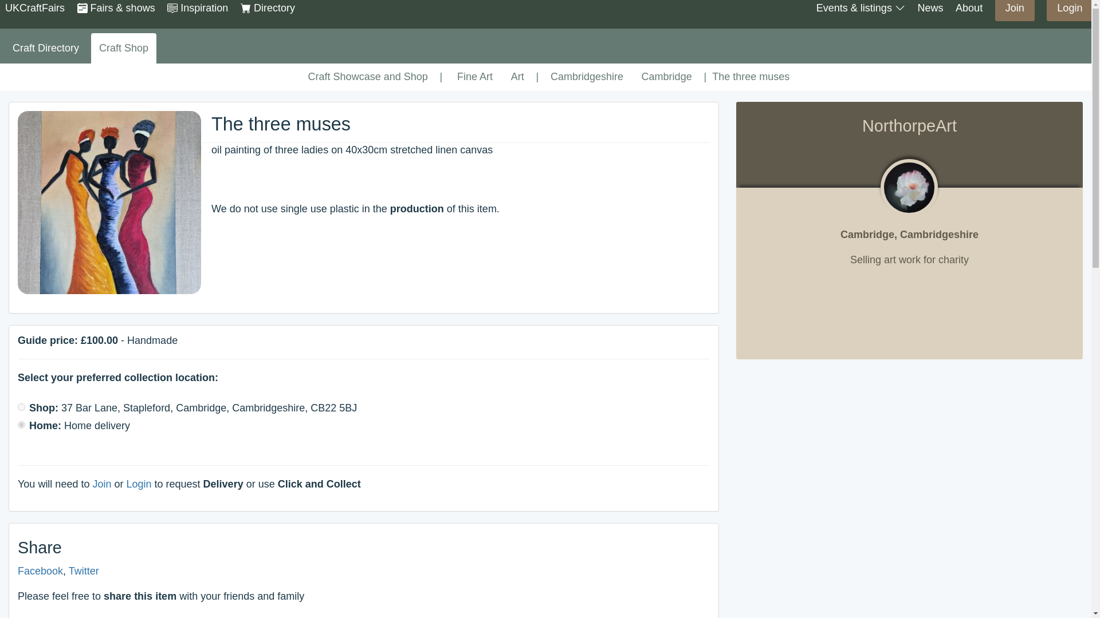  I want to click on Become a member of UKCraftFairs, so click(1015, 8).